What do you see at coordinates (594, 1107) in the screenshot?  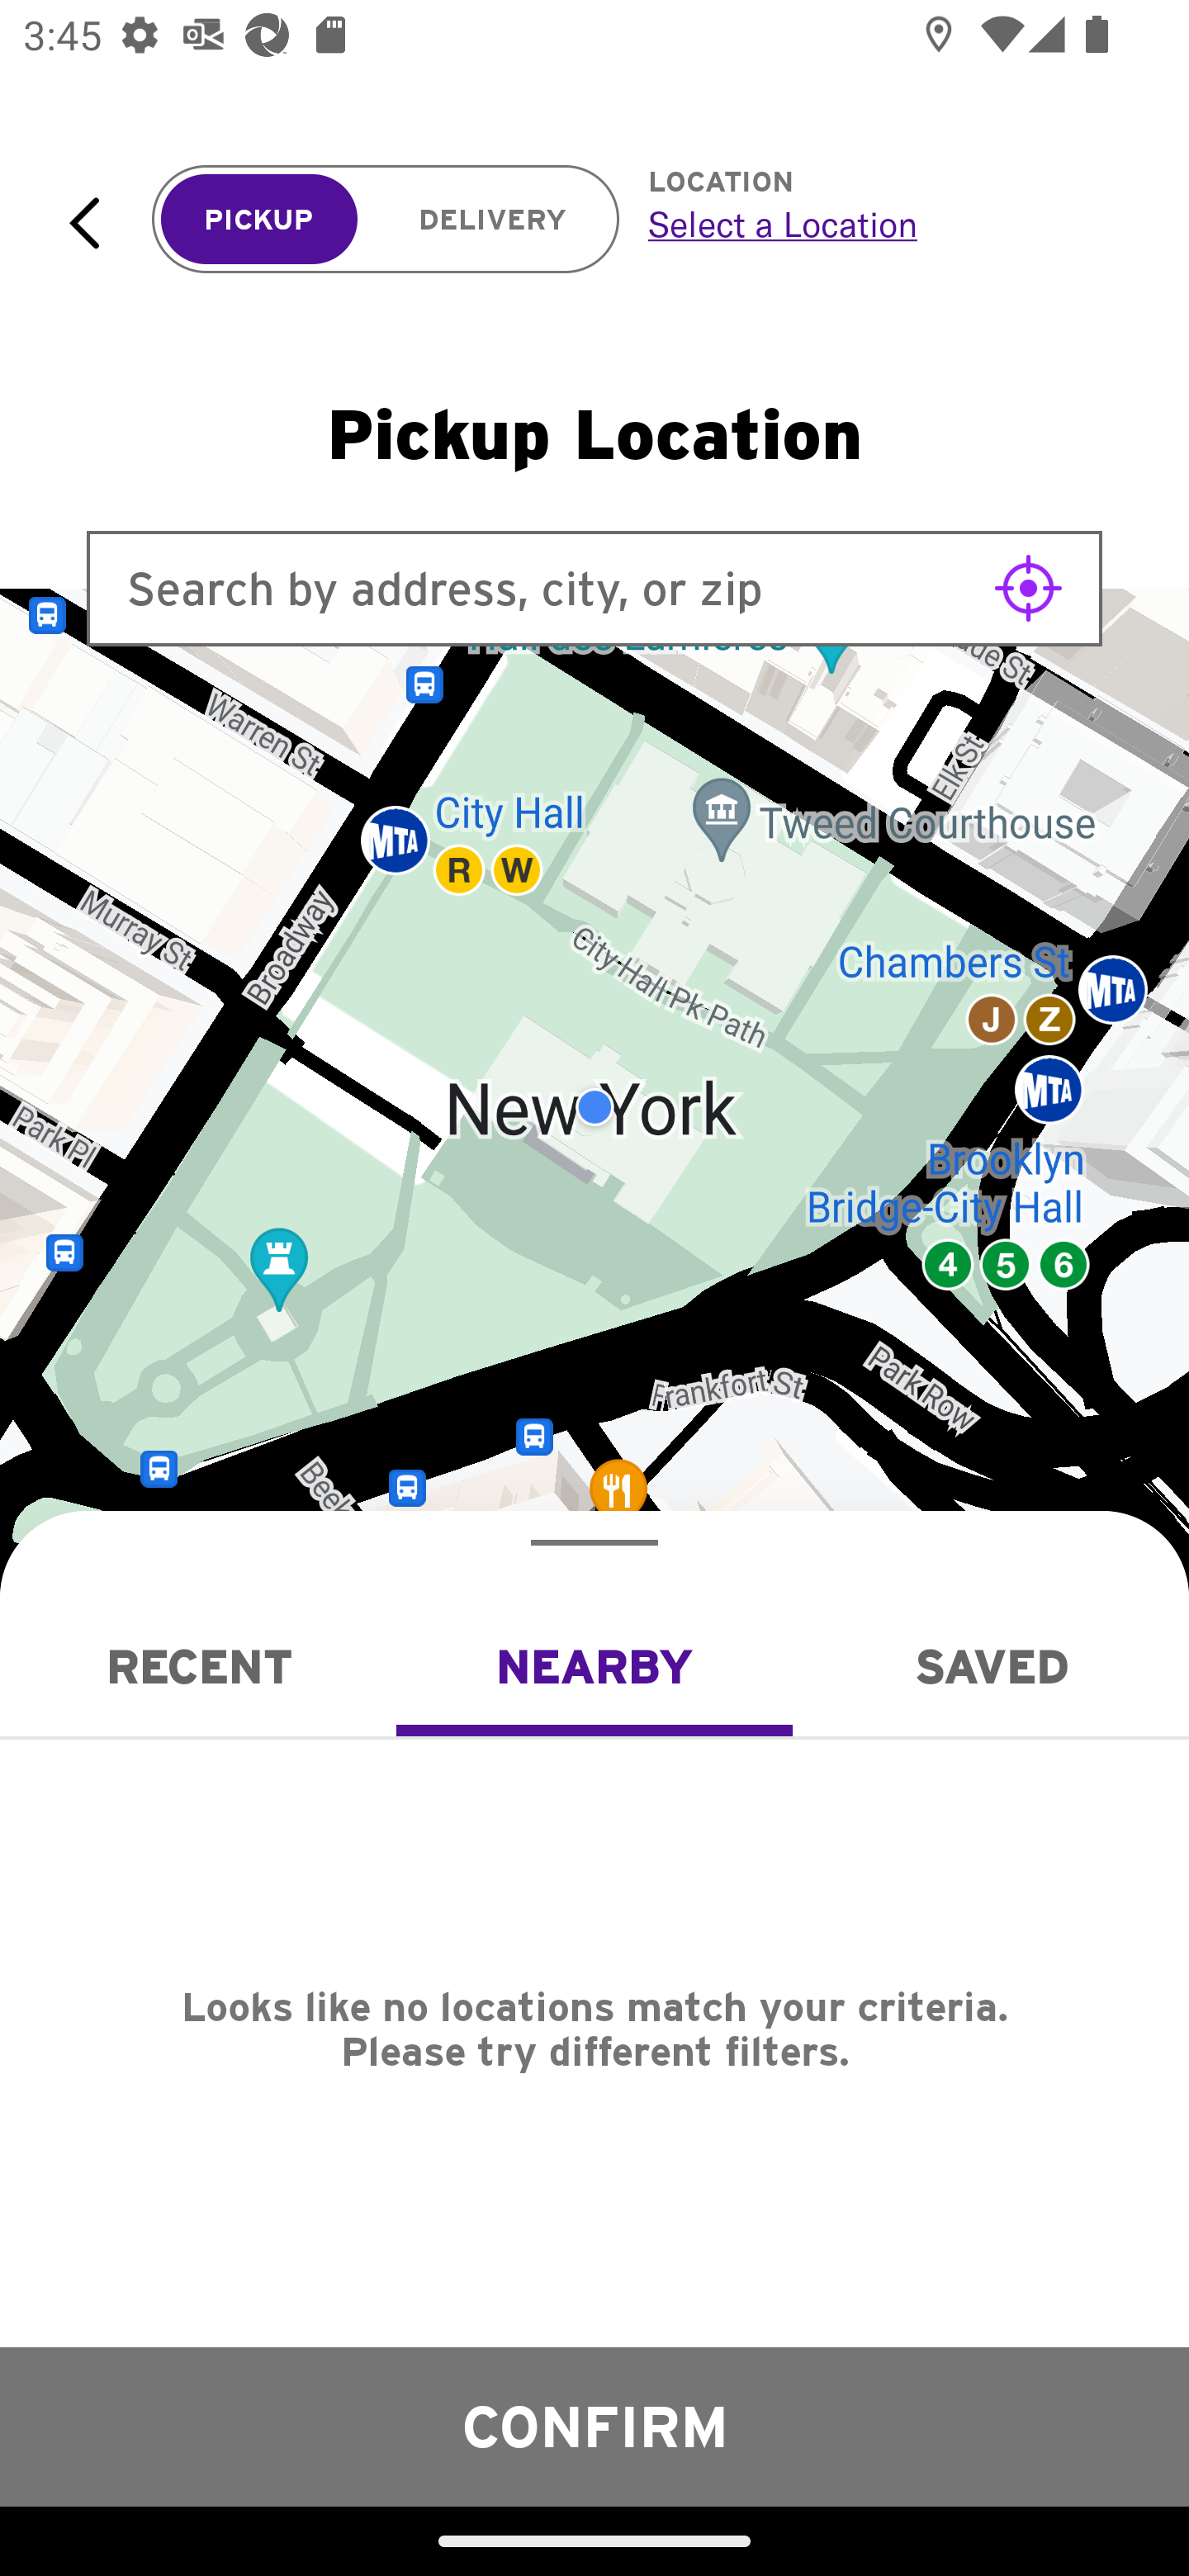 I see `Google Map` at bounding box center [594, 1107].